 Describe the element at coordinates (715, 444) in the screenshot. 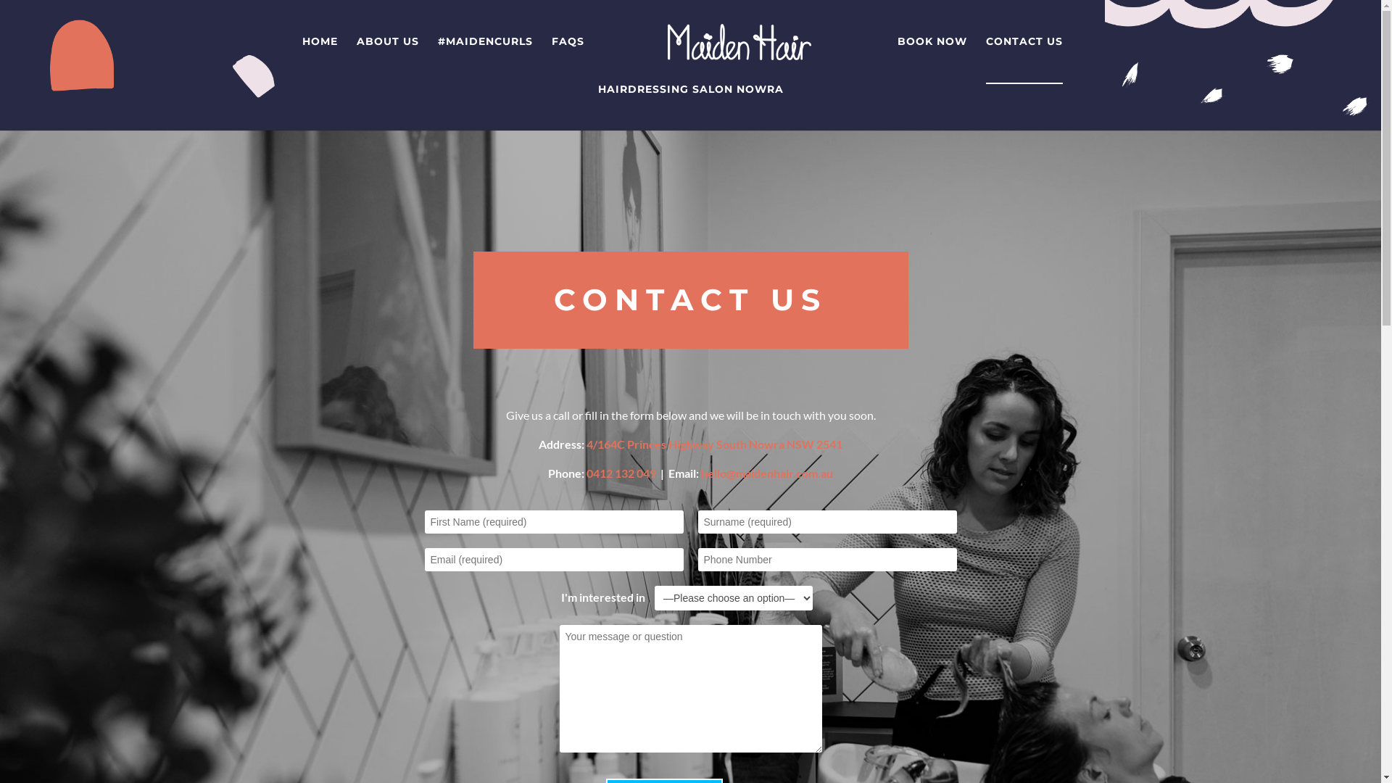

I see `4/164C Princes Highway South Nowra NSW 2541` at that location.